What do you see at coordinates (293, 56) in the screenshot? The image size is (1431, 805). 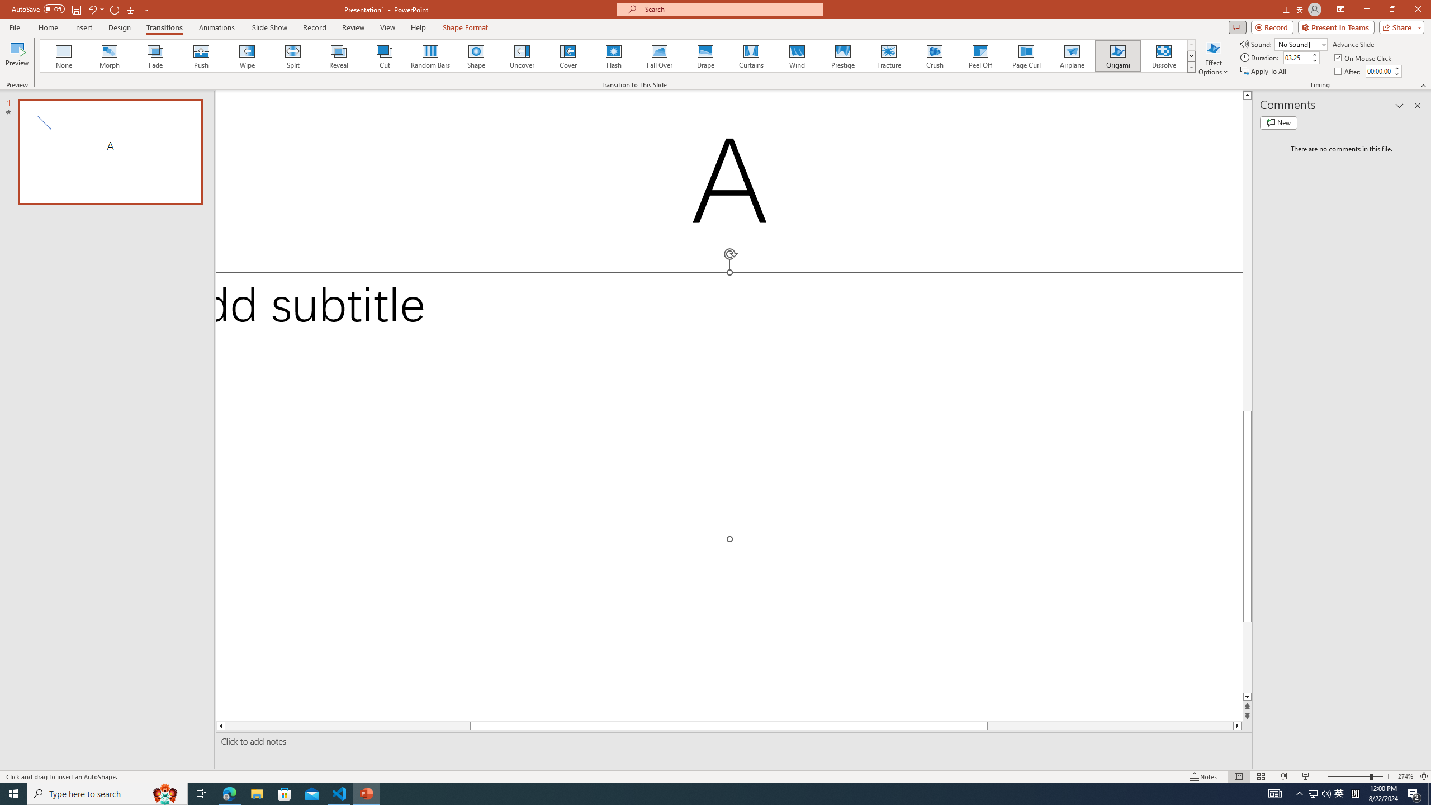 I see `Split` at bounding box center [293, 56].